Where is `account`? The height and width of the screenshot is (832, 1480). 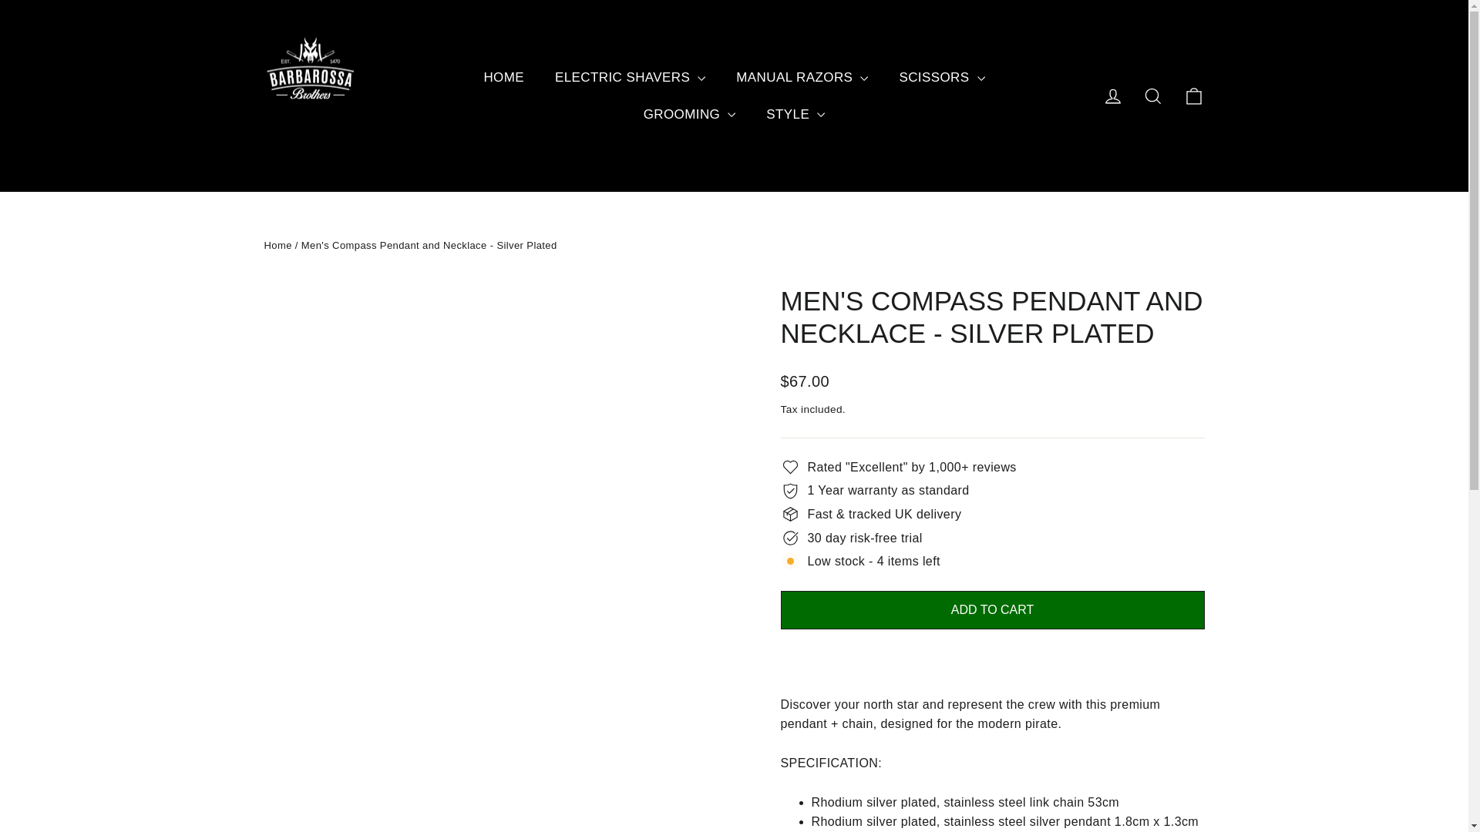
account is located at coordinates (1113, 96).